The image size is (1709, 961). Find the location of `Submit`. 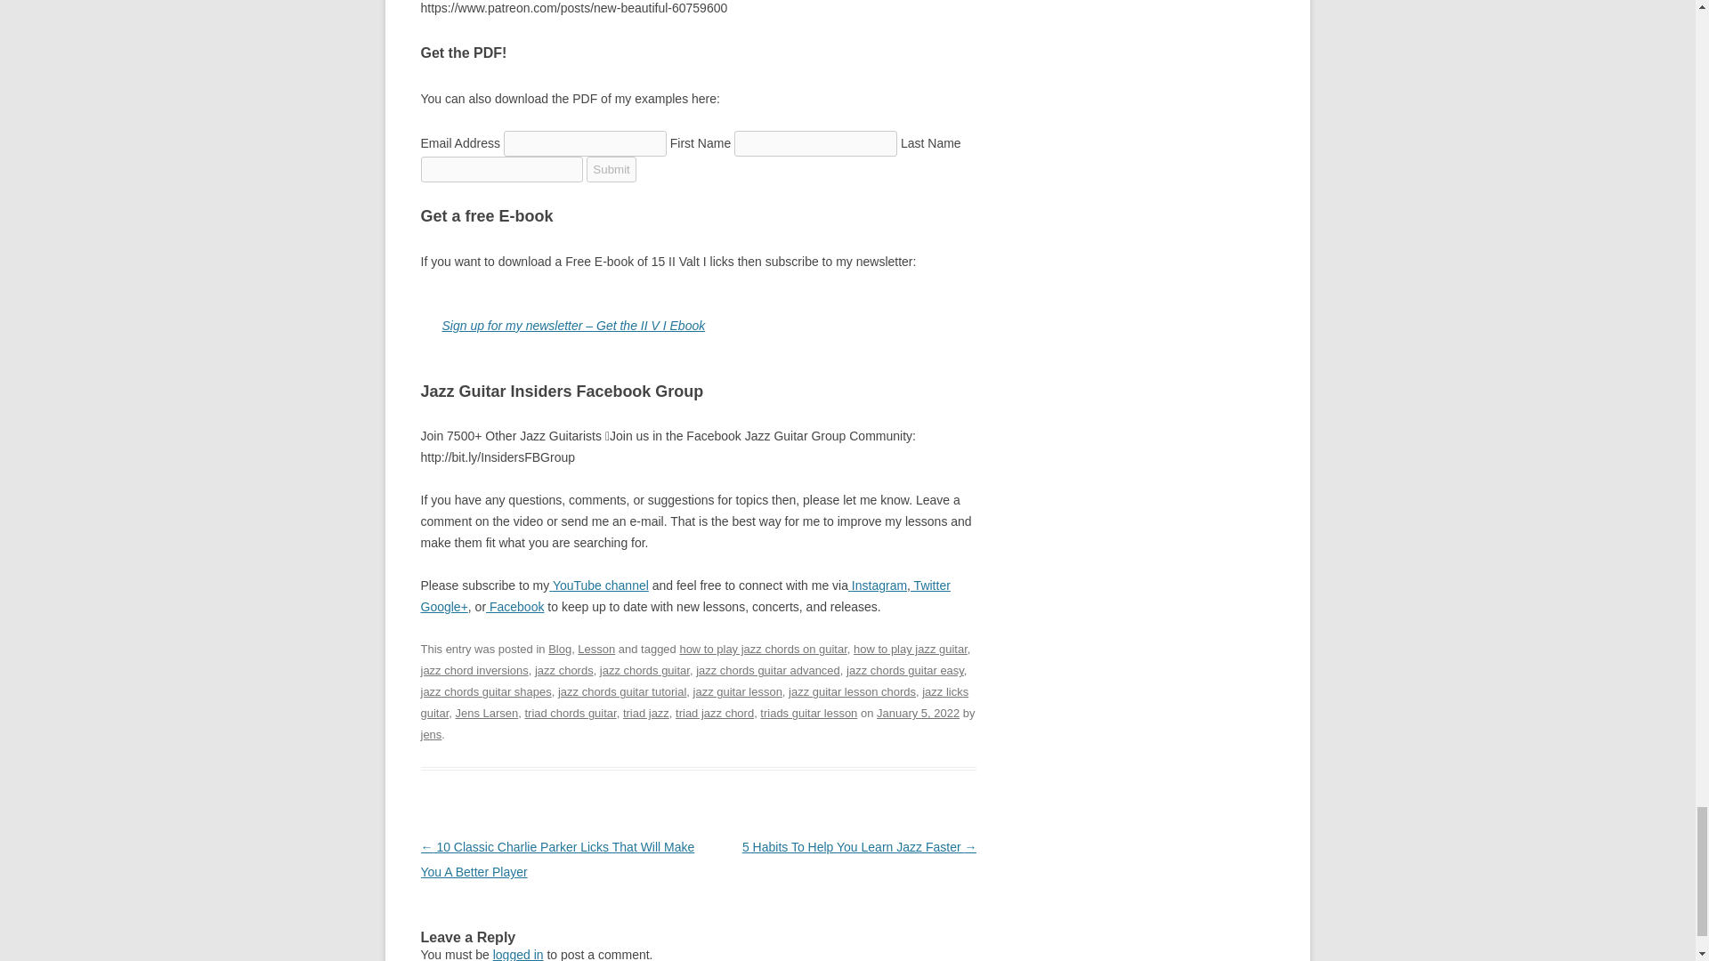

Submit is located at coordinates (611, 169).